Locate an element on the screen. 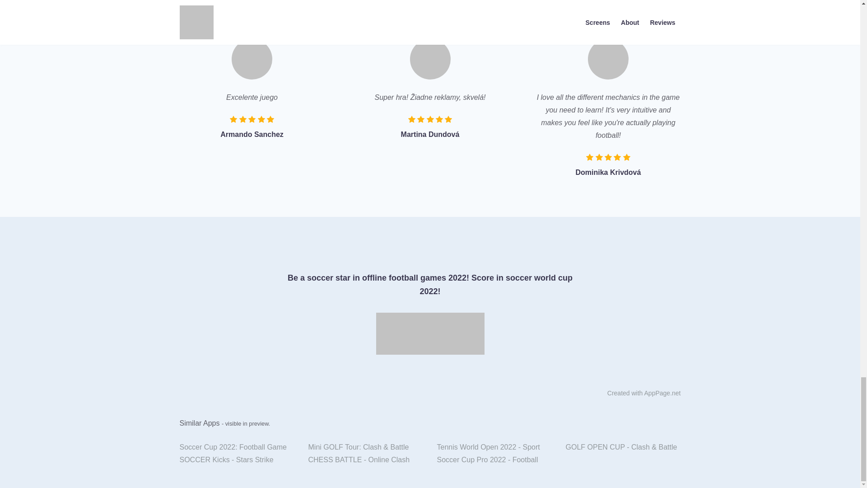 This screenshot has width=867, height=488. AppPage.net is located at coordinates (662, 393).